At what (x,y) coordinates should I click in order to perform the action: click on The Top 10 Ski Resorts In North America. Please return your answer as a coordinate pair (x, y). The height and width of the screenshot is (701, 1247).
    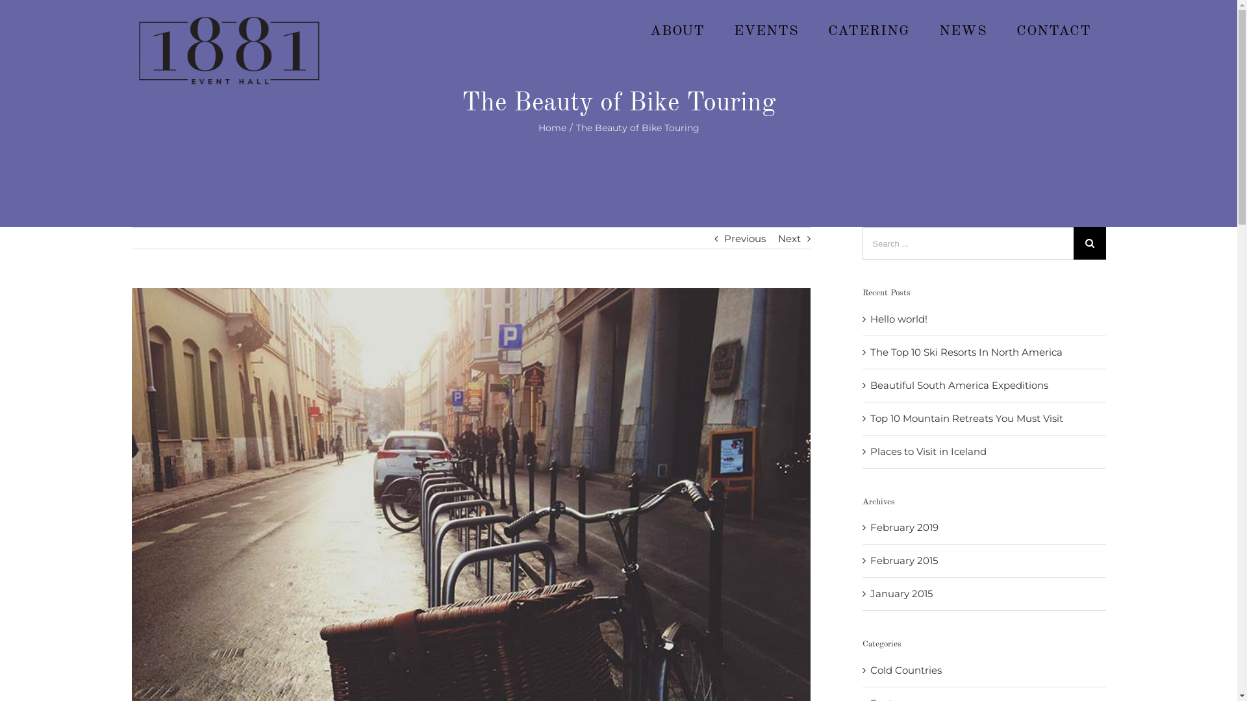
    Looking at the image, I should click on (966, 352).